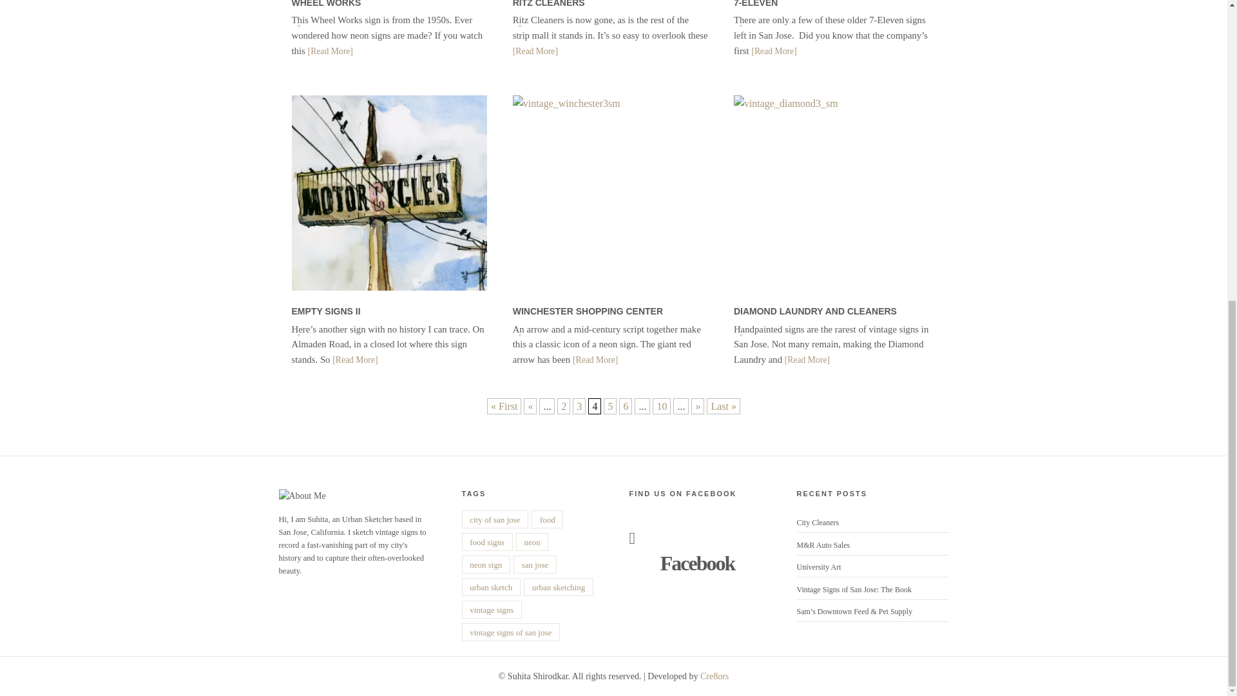  I want to click on 36 topics, so click(486, 564).